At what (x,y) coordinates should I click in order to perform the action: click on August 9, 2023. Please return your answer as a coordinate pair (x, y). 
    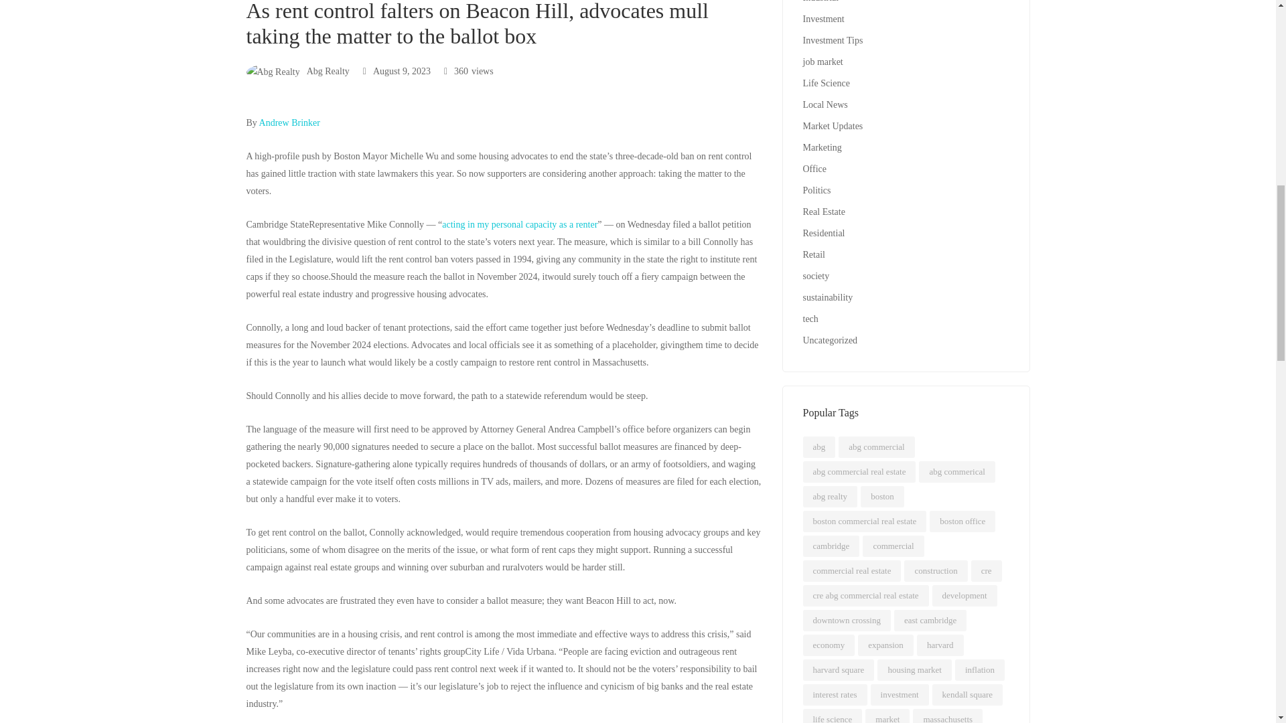
    Looking at the image, I should click on (397, 71).